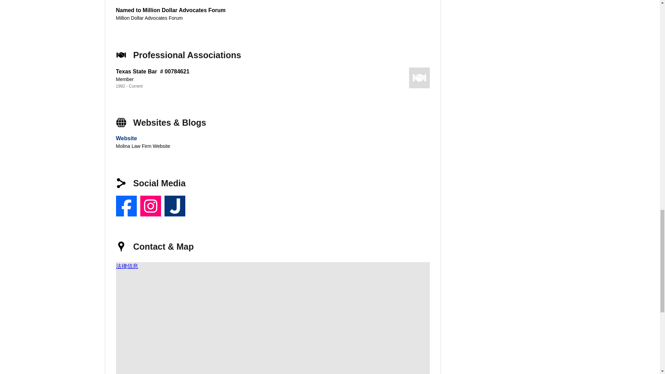 The image size is (665, 374). What do you see at coordinates (126, 138) in the screenshot?
I see `Website` at bounding box center [126, 138].